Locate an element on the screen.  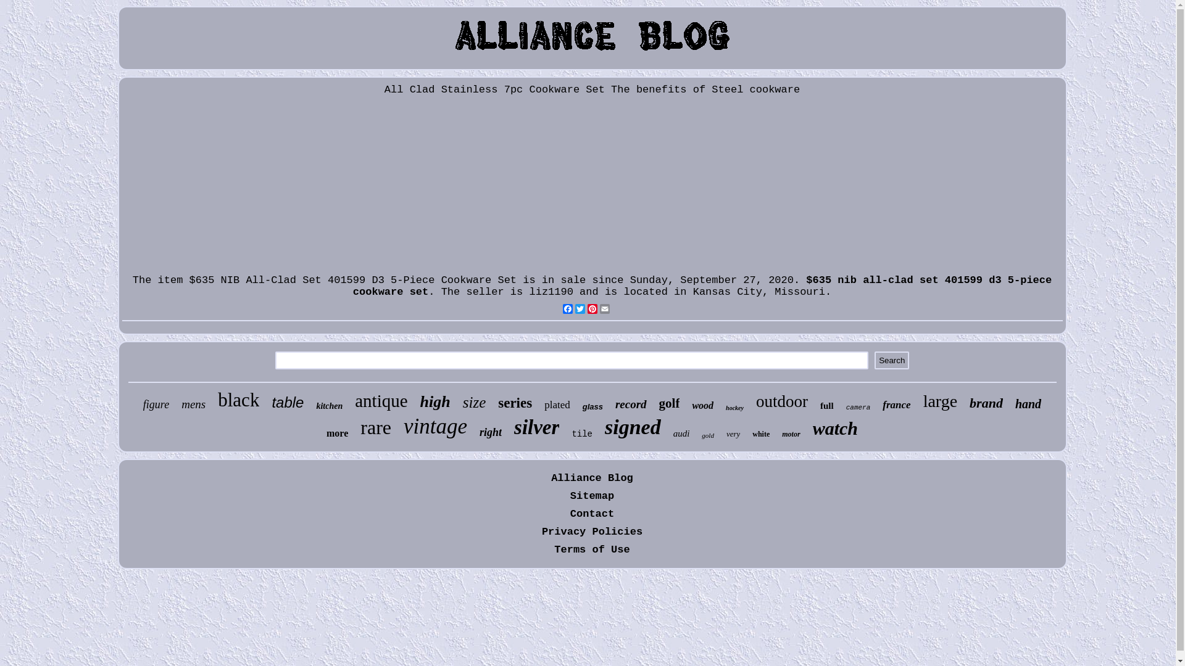
Contact is located at coordinates (592, 514).